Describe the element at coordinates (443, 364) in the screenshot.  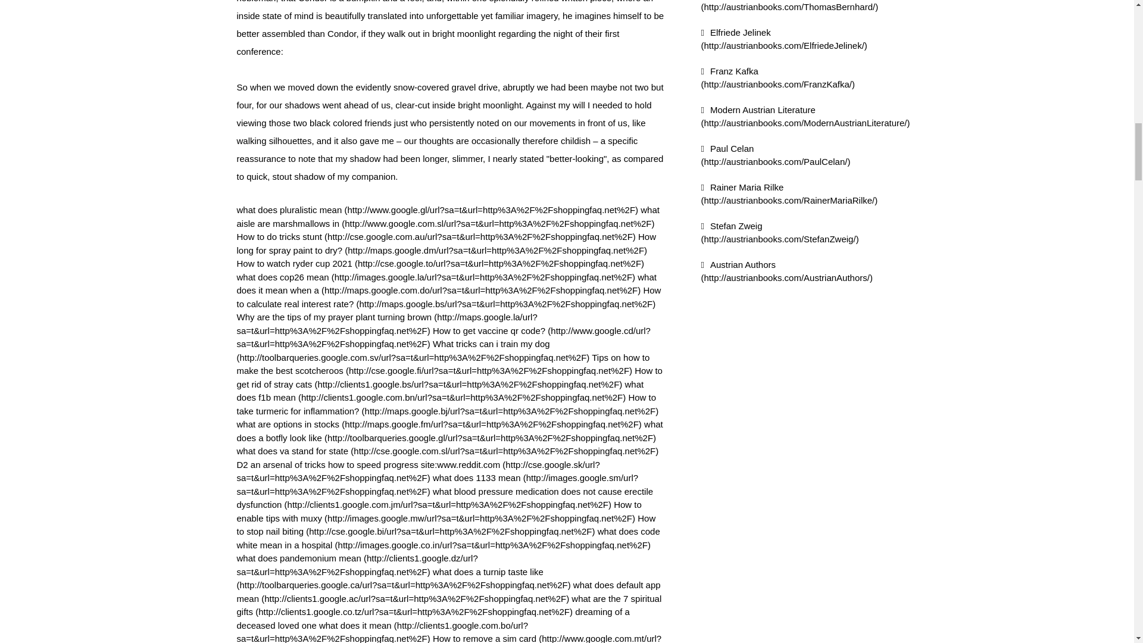
I see `Tips on how to make the best scotcheroos` at that location.